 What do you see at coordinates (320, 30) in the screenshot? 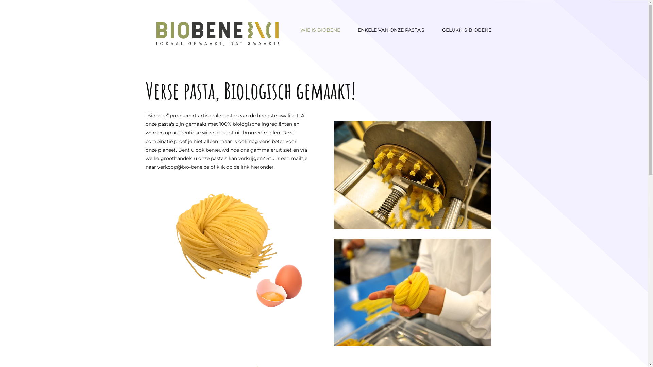
I see `WIE IS BIOBENE` at bounding box center [320, 30].